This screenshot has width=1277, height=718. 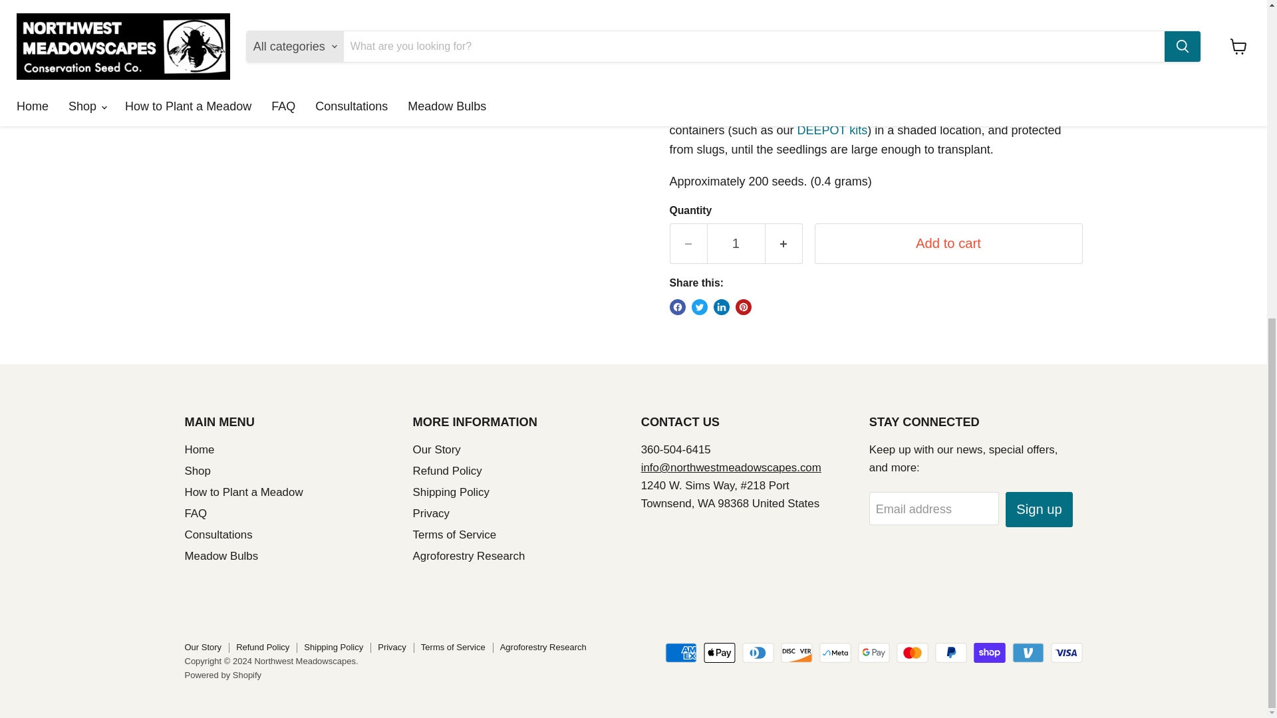 I want to click on Google Pay, so click(x=874, y=652).